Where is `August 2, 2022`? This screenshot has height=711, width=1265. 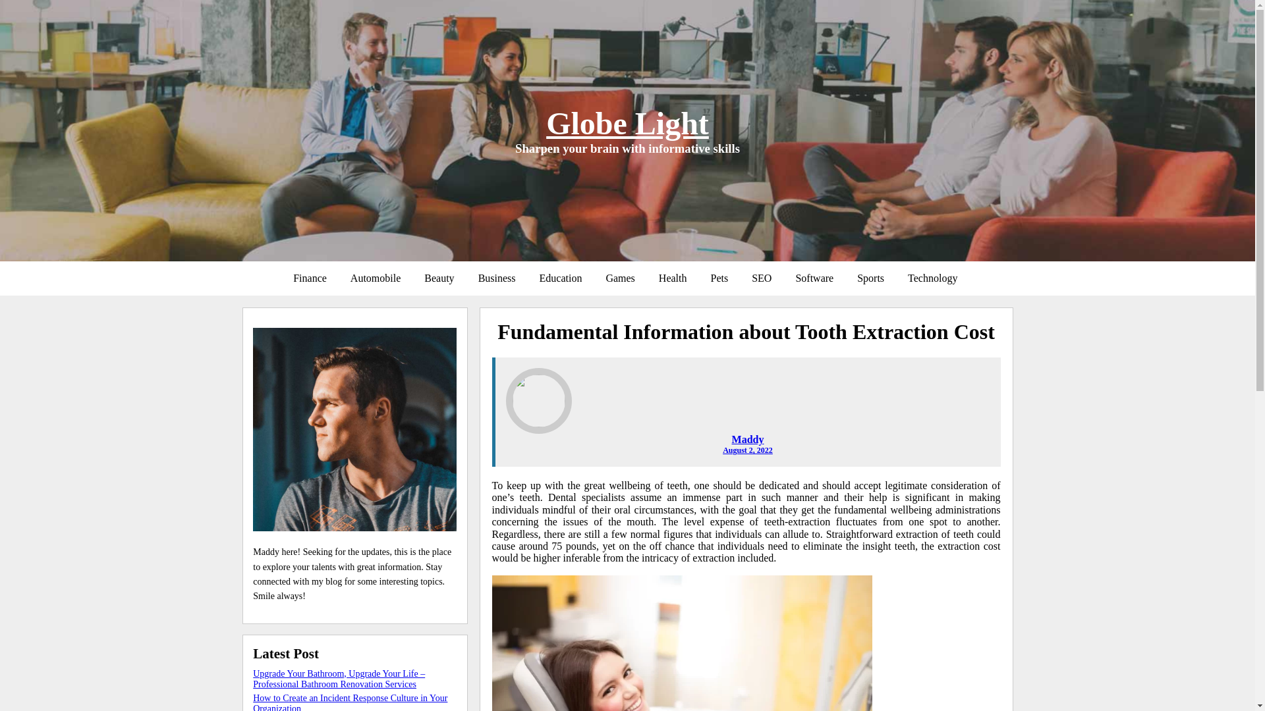
August 2, 2022 is located at coordinates (747, 450).